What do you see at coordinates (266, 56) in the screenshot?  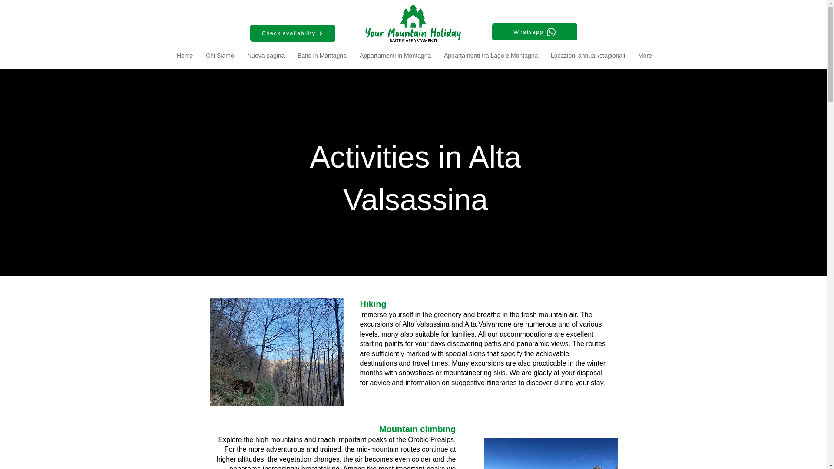 I see `Nuova pagina` at bounding box center [266, 56].